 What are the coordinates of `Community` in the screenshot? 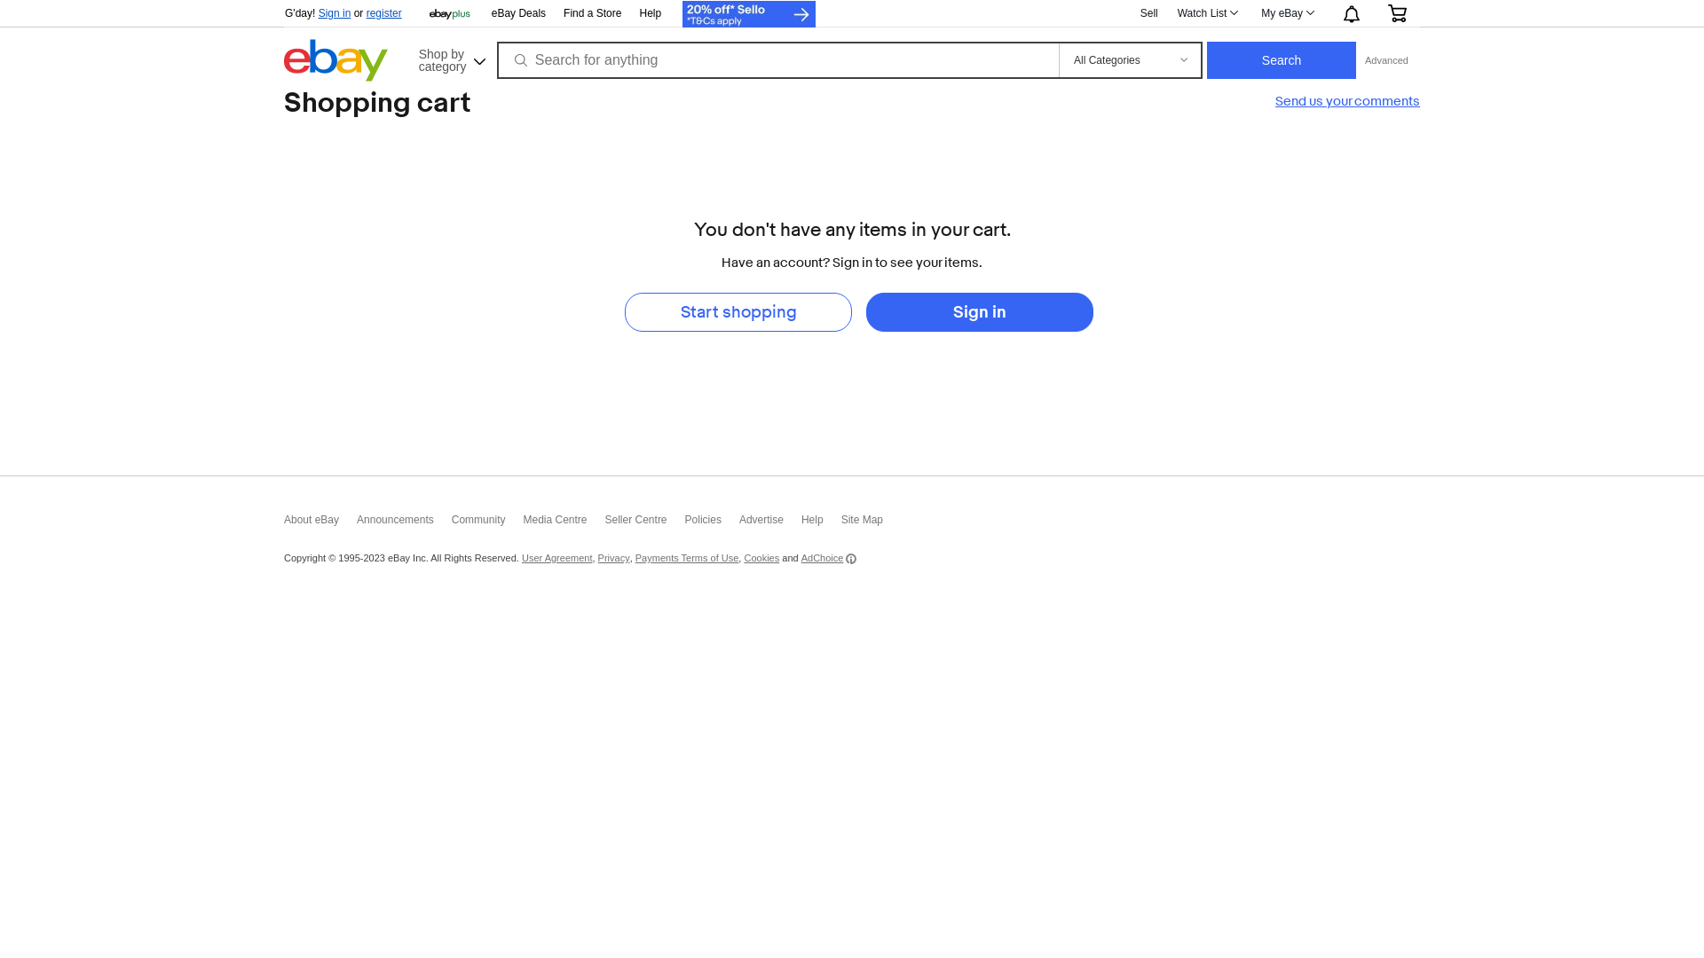 It's located at (487, 524).